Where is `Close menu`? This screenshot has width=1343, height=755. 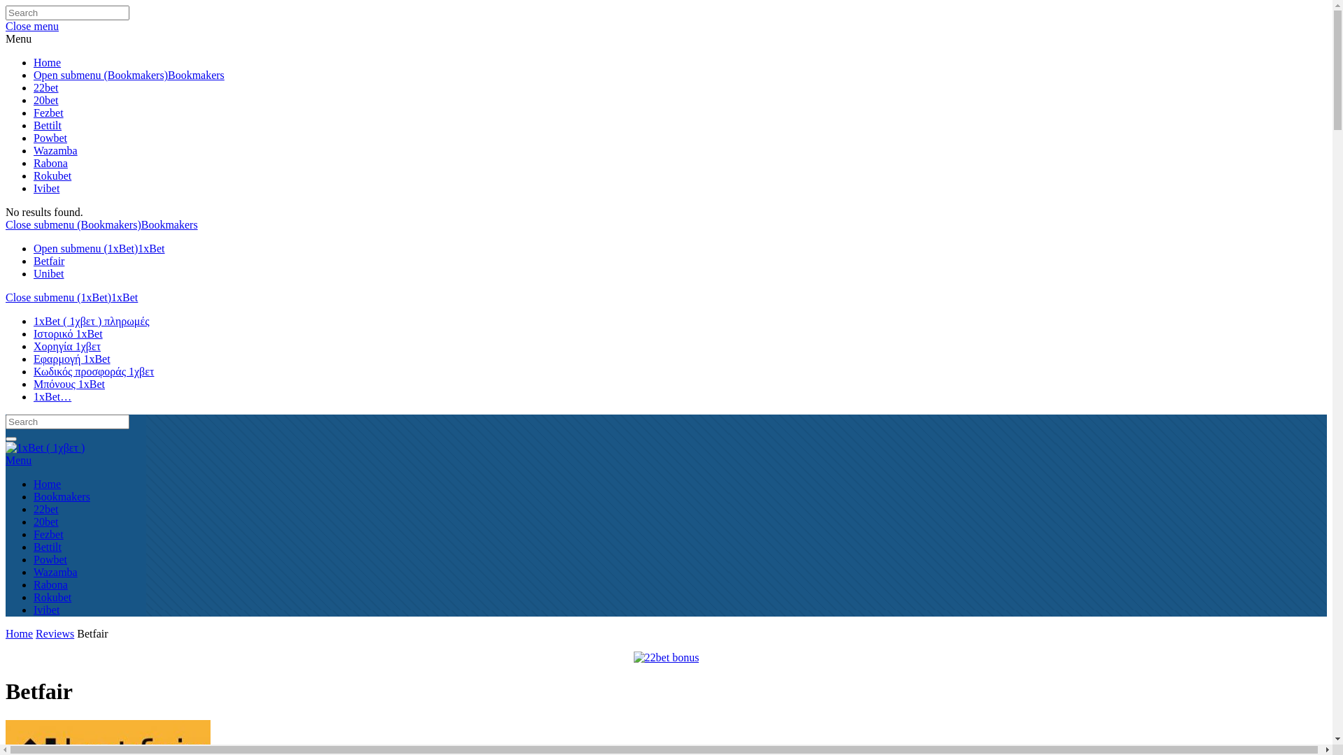
Close menu is located at coordinates (32, 27).